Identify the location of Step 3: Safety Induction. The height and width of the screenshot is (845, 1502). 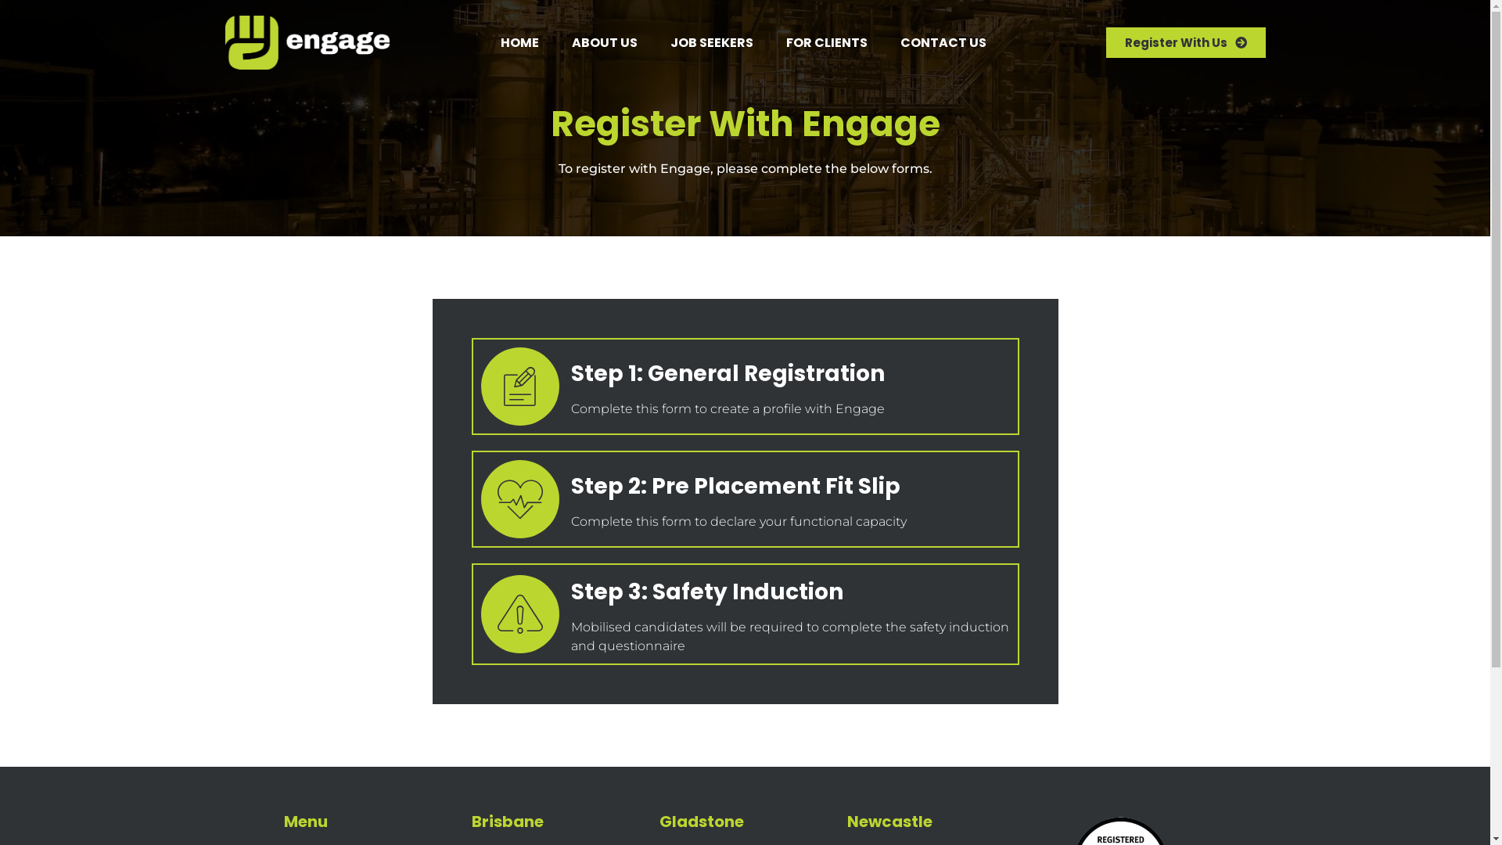
(707, 591).